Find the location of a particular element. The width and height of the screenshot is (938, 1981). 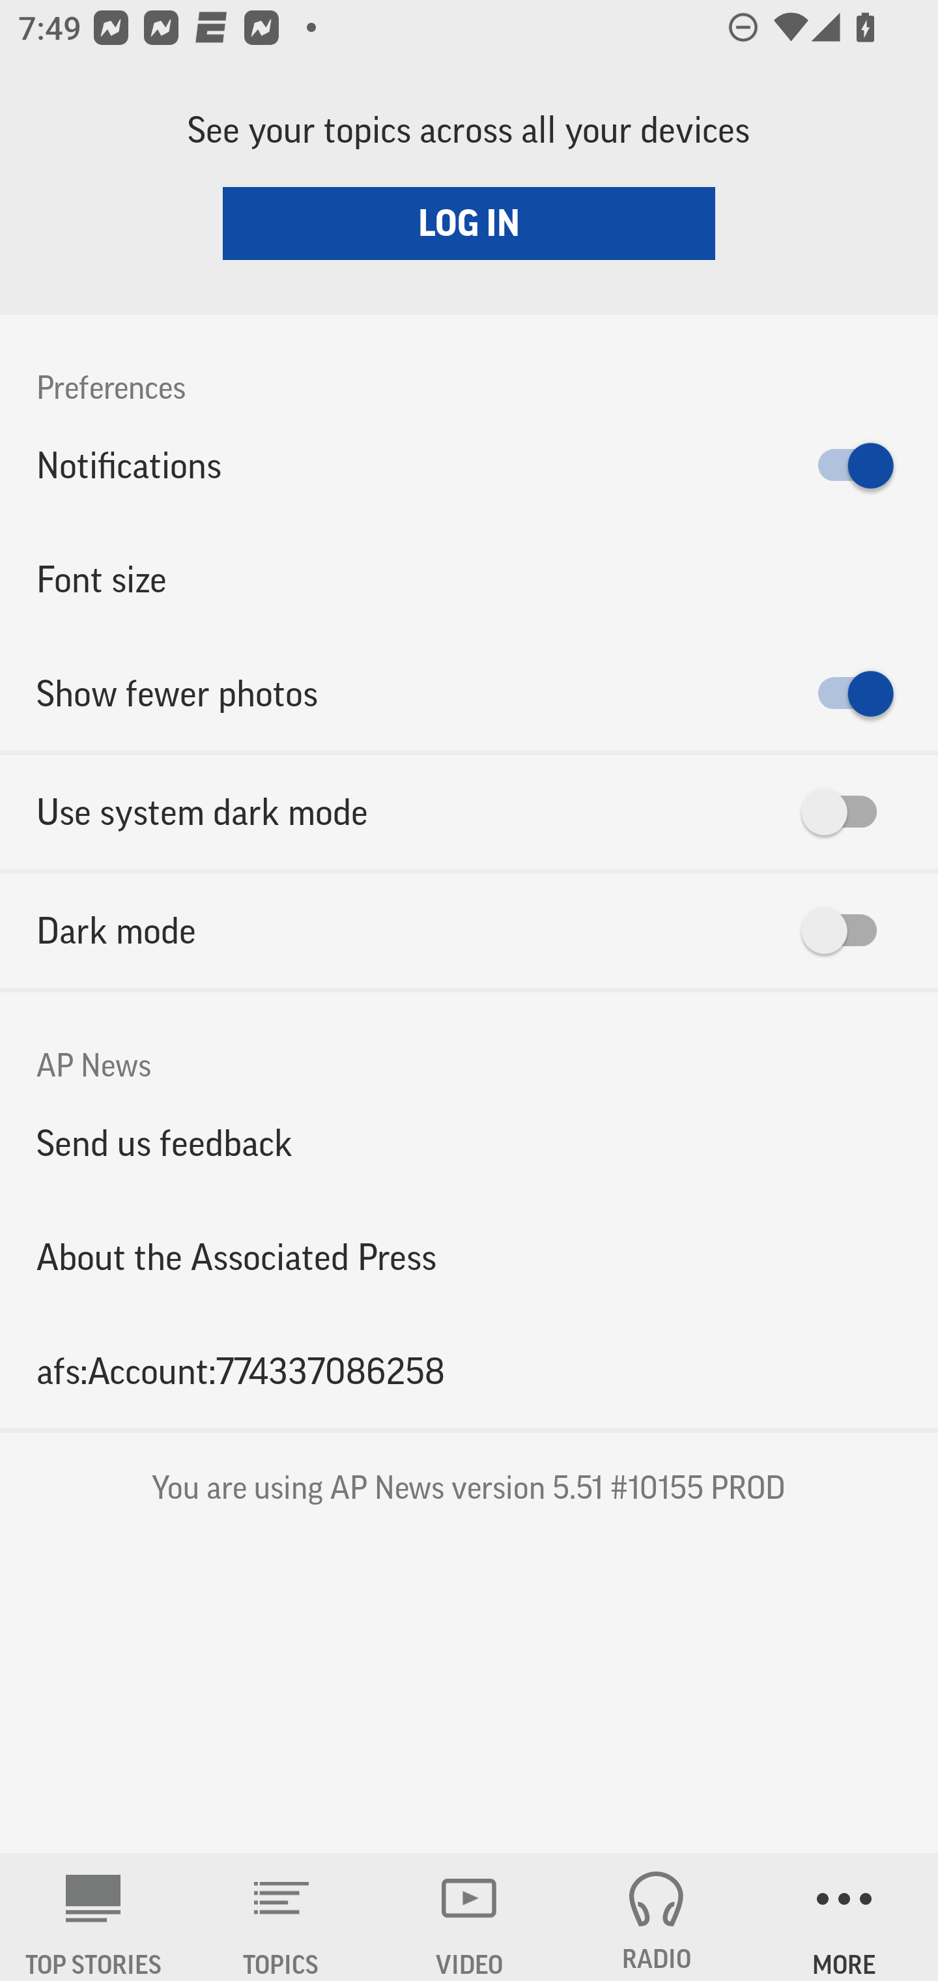

RADIO is located at coordinates (657, 1917).